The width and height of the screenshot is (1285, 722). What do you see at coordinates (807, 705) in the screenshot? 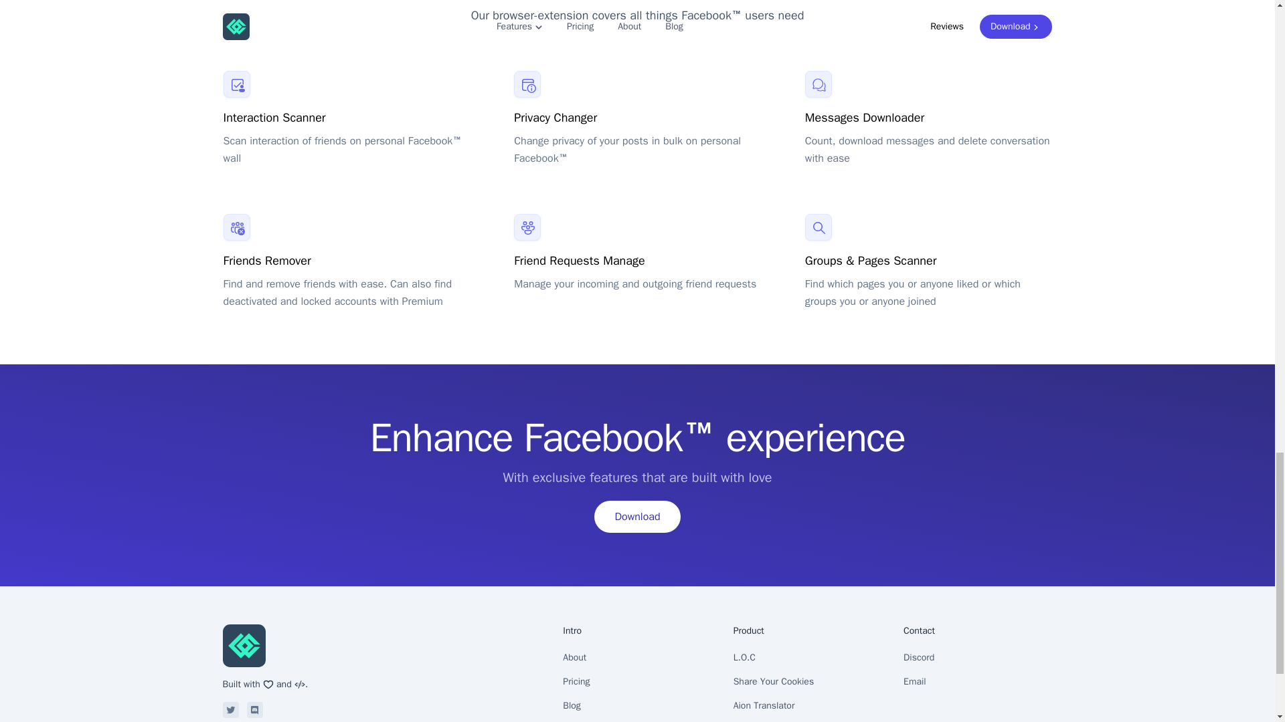
I see `Aion Translator` at bounding box center [807, 705].